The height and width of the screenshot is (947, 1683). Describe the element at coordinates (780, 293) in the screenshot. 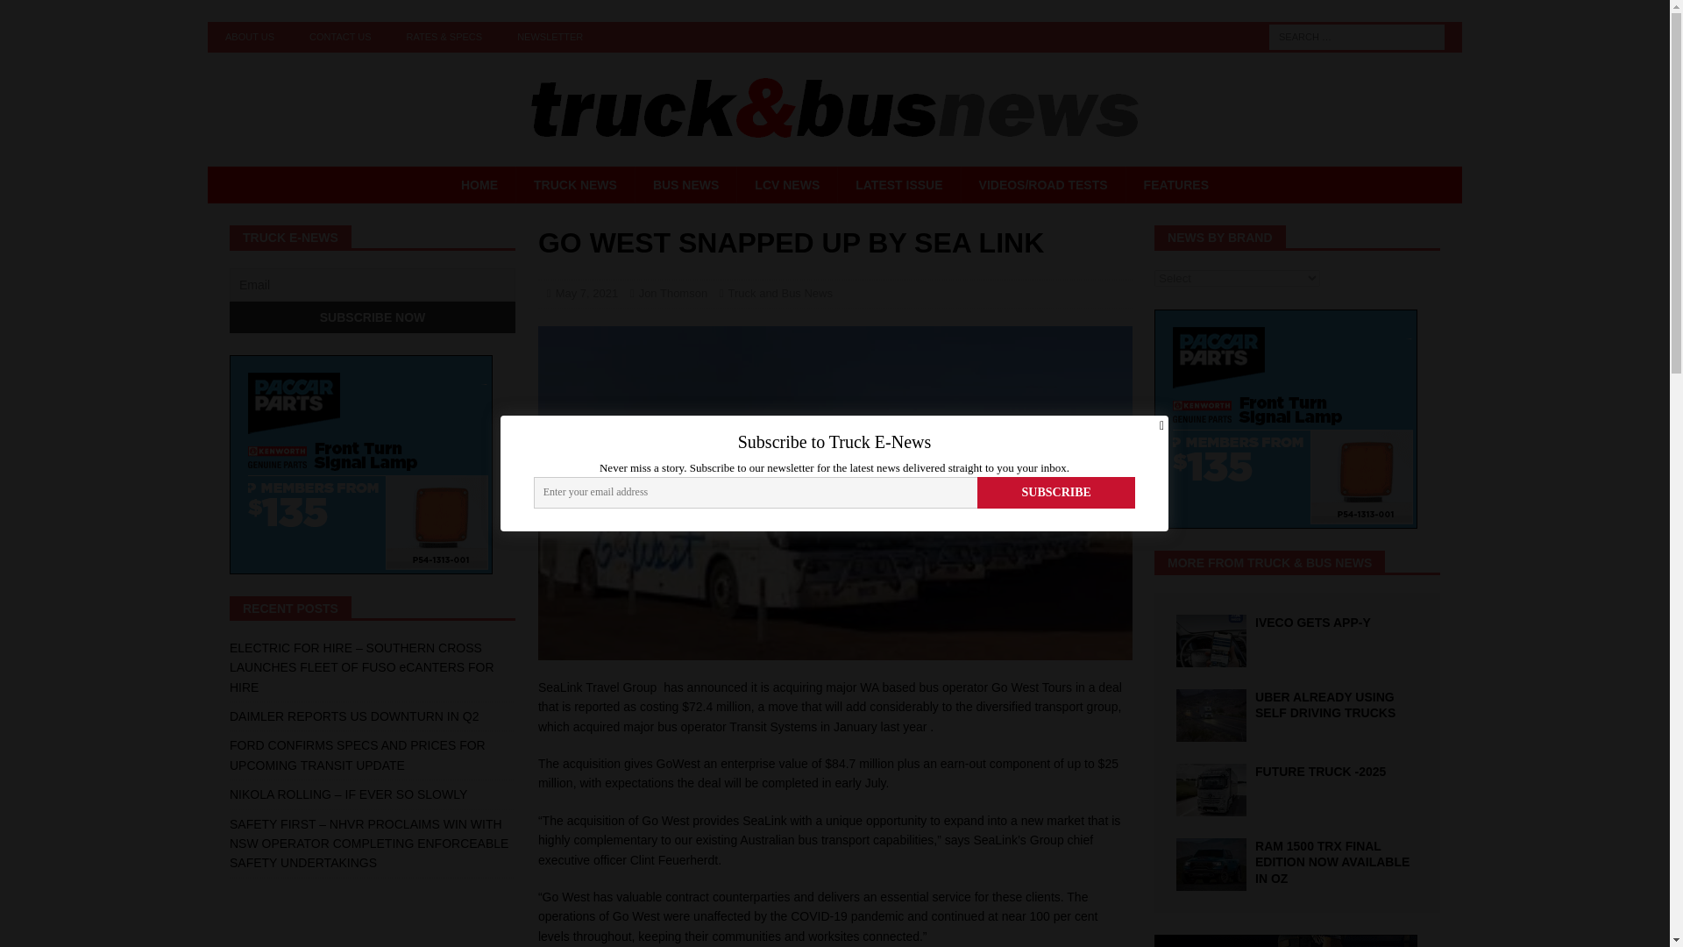

I see `Truck and Bus News` at that location.